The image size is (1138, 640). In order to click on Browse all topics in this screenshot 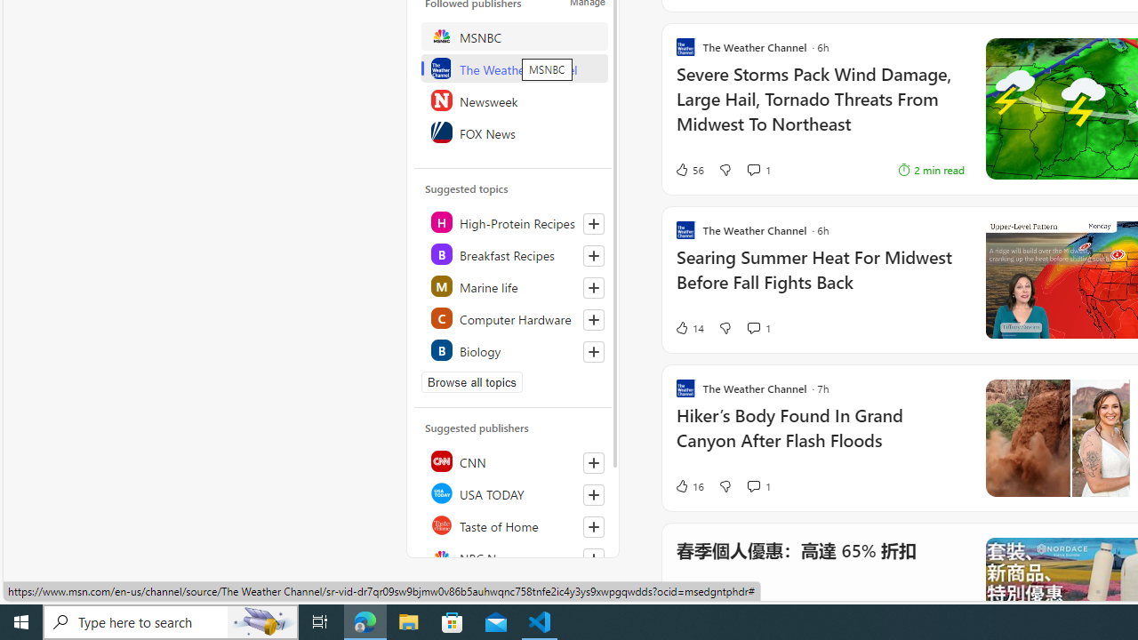, I will do `click(471, 382)`.